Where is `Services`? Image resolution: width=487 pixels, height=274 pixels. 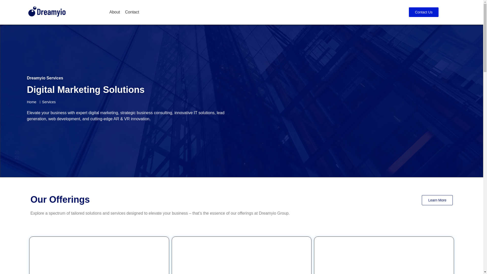
Services is located at coordinates (46, 102).